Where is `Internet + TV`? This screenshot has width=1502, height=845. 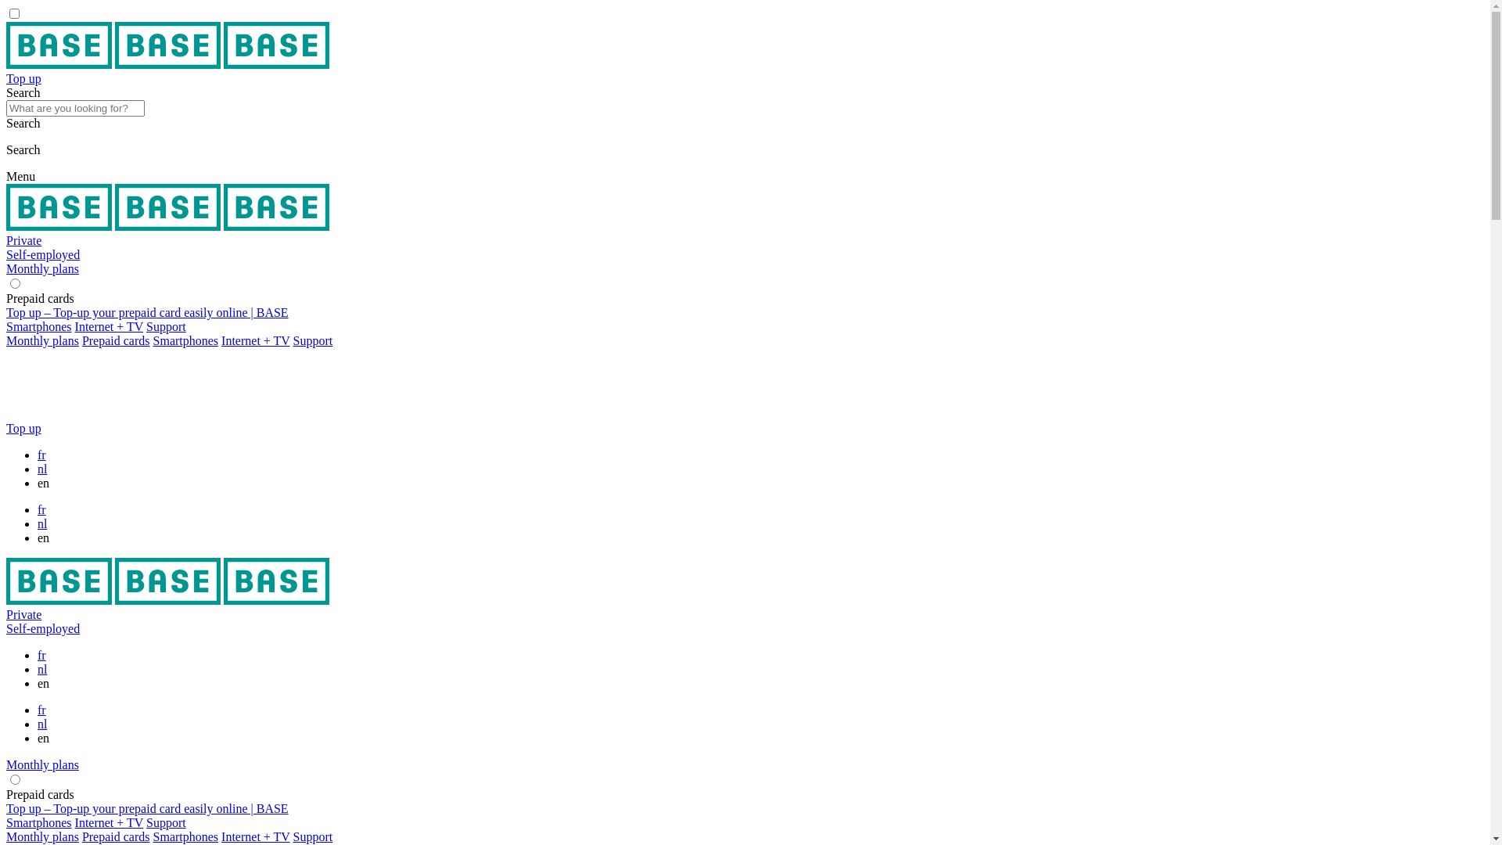 Internet + TV is located at coordinates (256, 341).